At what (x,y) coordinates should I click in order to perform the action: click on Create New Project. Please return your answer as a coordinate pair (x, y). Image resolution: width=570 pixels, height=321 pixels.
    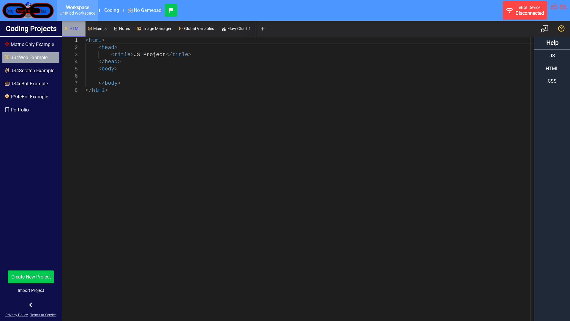
    Looking at the image, I should click on (31, 277).